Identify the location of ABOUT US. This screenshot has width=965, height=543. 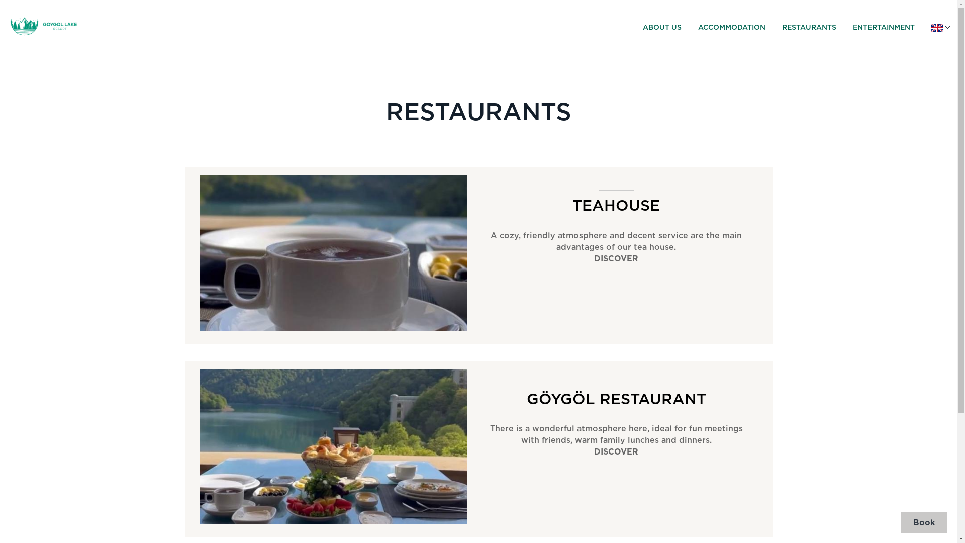
(660, 27).